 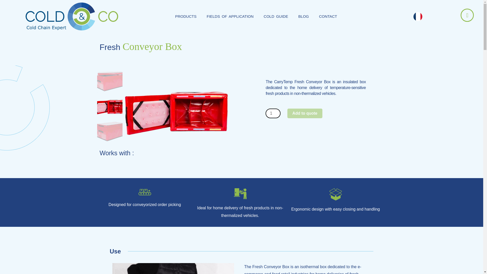 I want to click on FIELDS OF APPLICATION, so click(x=230, y=16).